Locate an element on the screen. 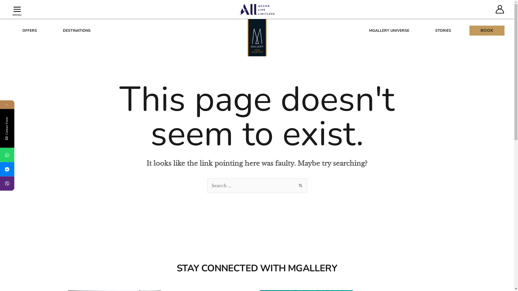 Image resolution: width=518 pixels, height=291 pixels. 38761263456 is located at coordinates (7, 183).